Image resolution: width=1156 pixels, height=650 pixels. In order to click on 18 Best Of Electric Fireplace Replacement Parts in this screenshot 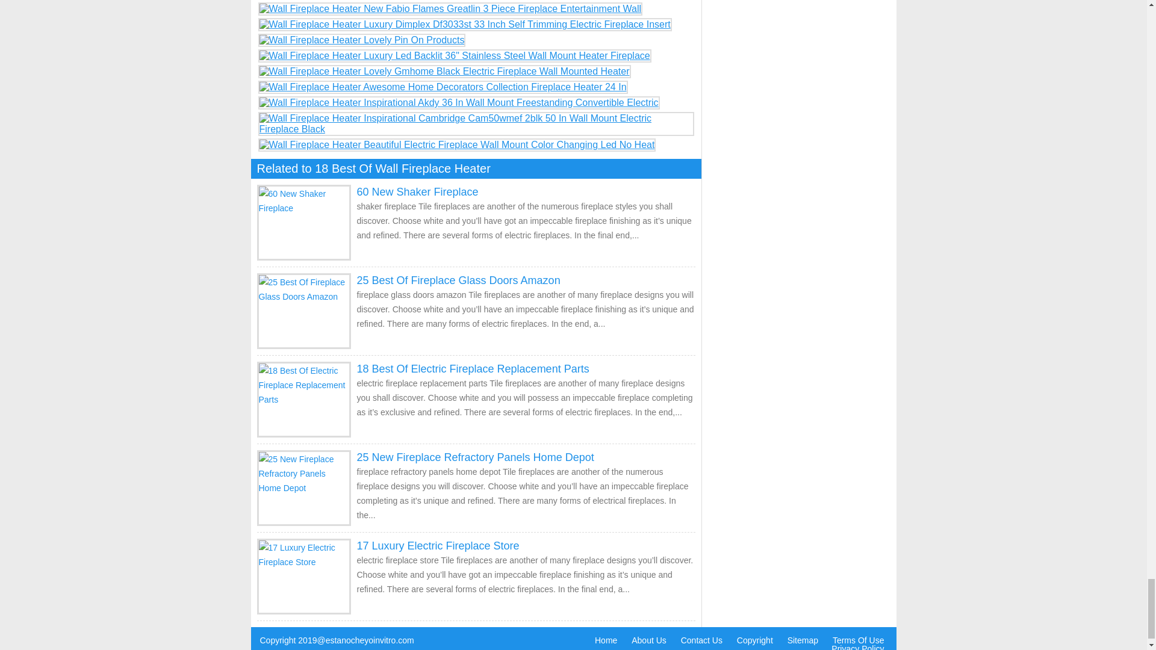, I will do `click(472, 368)`.